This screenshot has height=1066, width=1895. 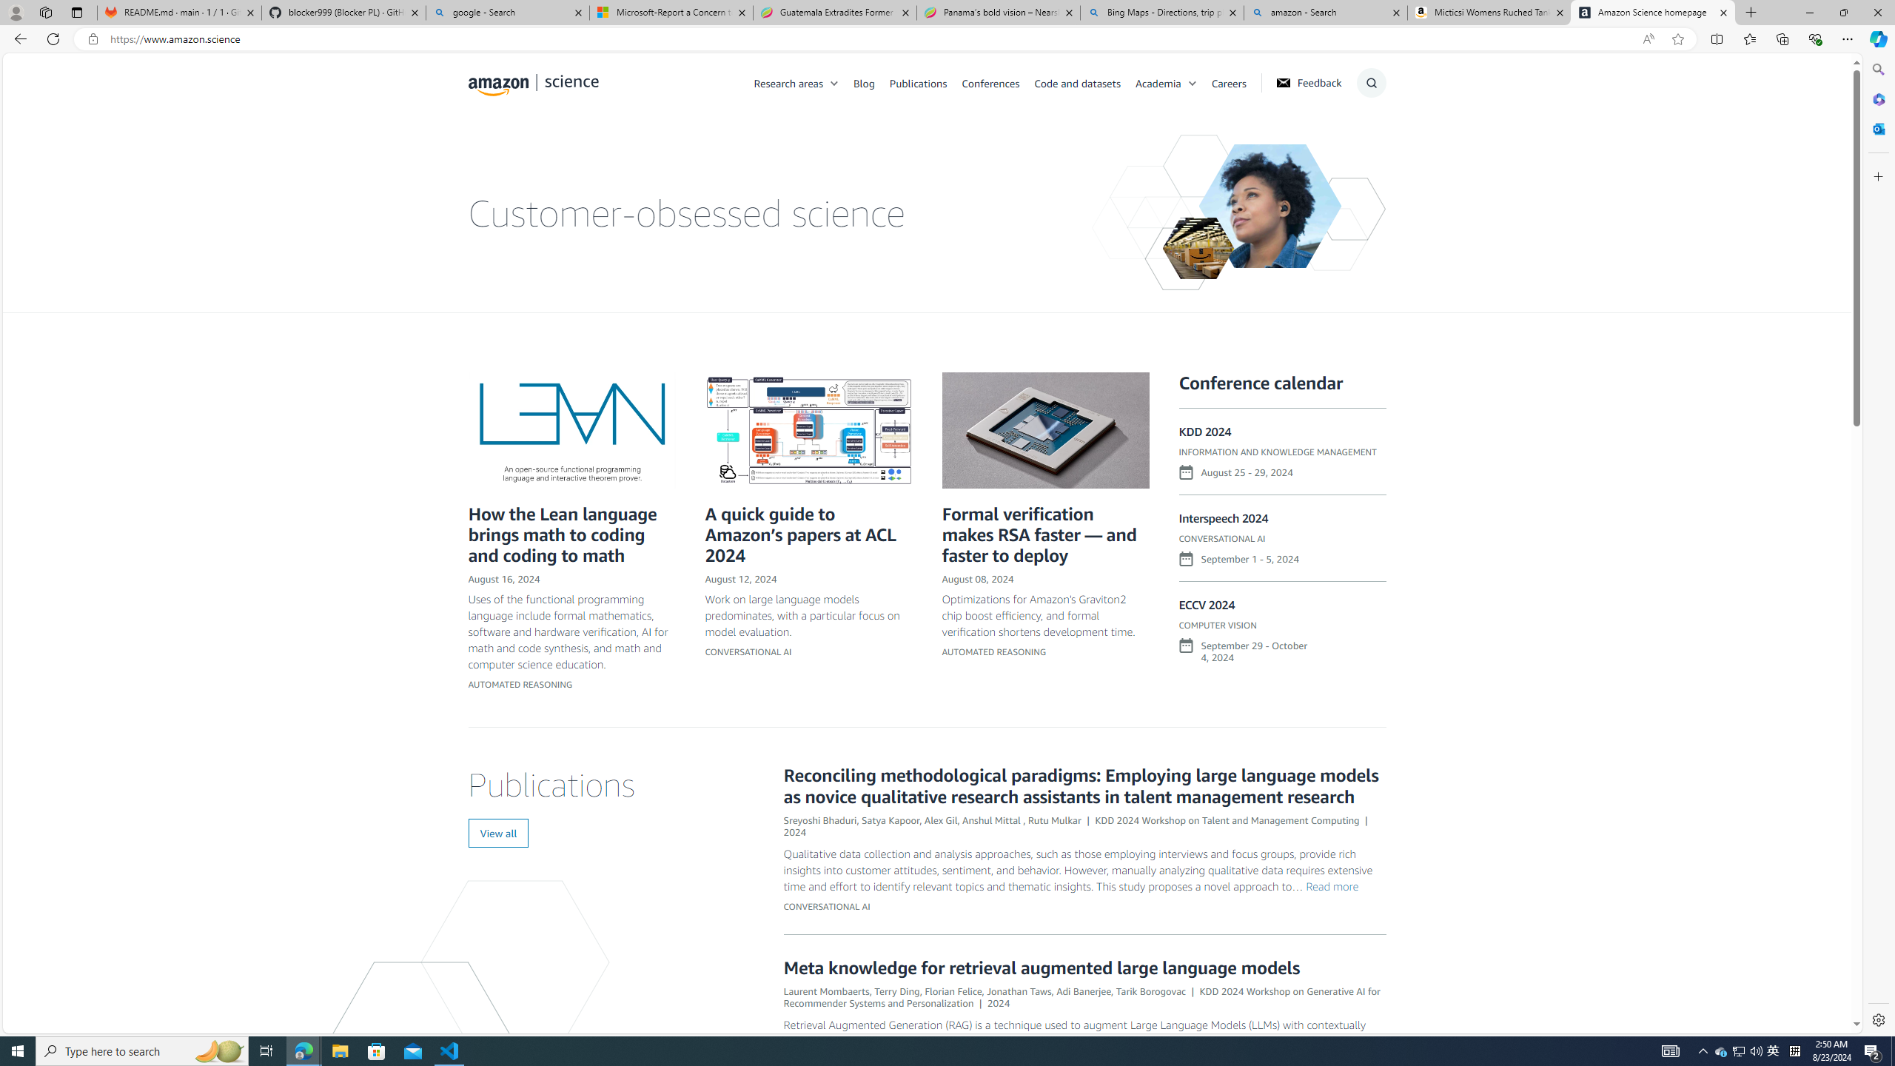 What do you see at coordinates (1158, 82) in the screenshot?
I see `Academia` at bounding box center [1158, 82].